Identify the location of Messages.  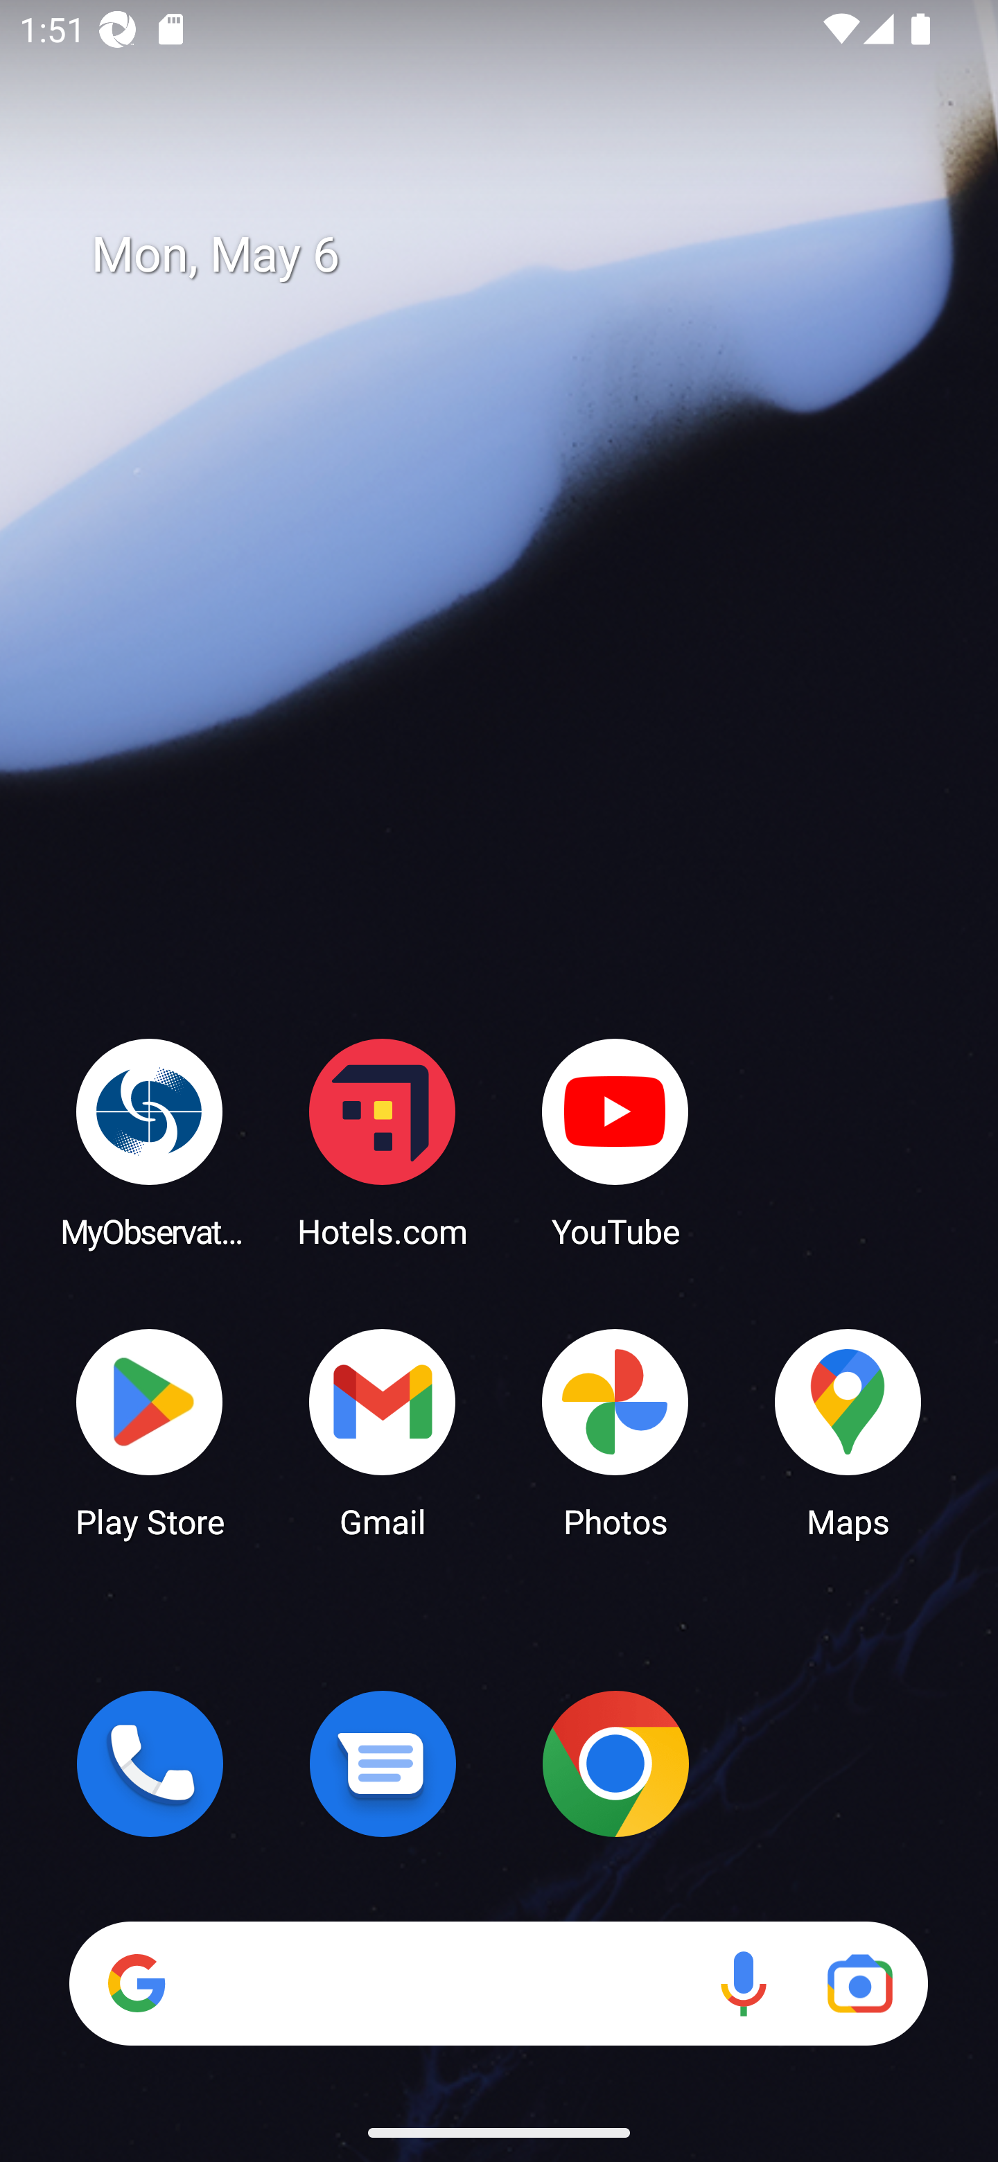
(383, 1764).